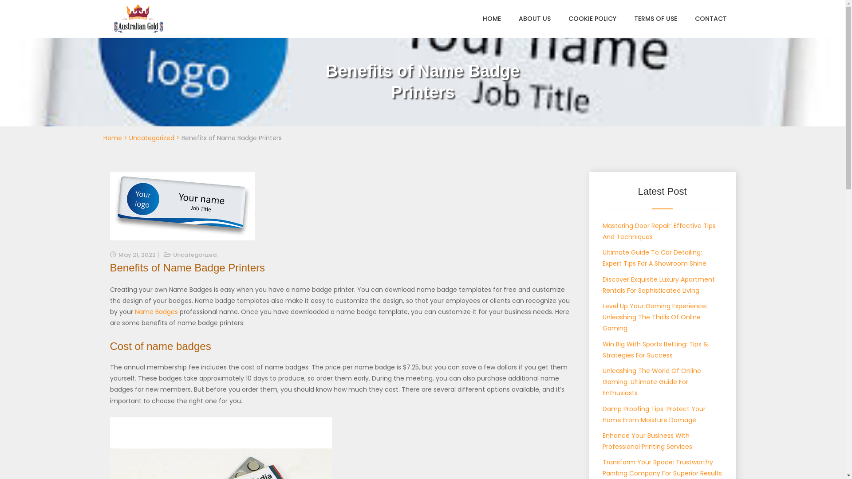 This screenshot has width=852, height=479. I want to click on Home, so click(112, 138).